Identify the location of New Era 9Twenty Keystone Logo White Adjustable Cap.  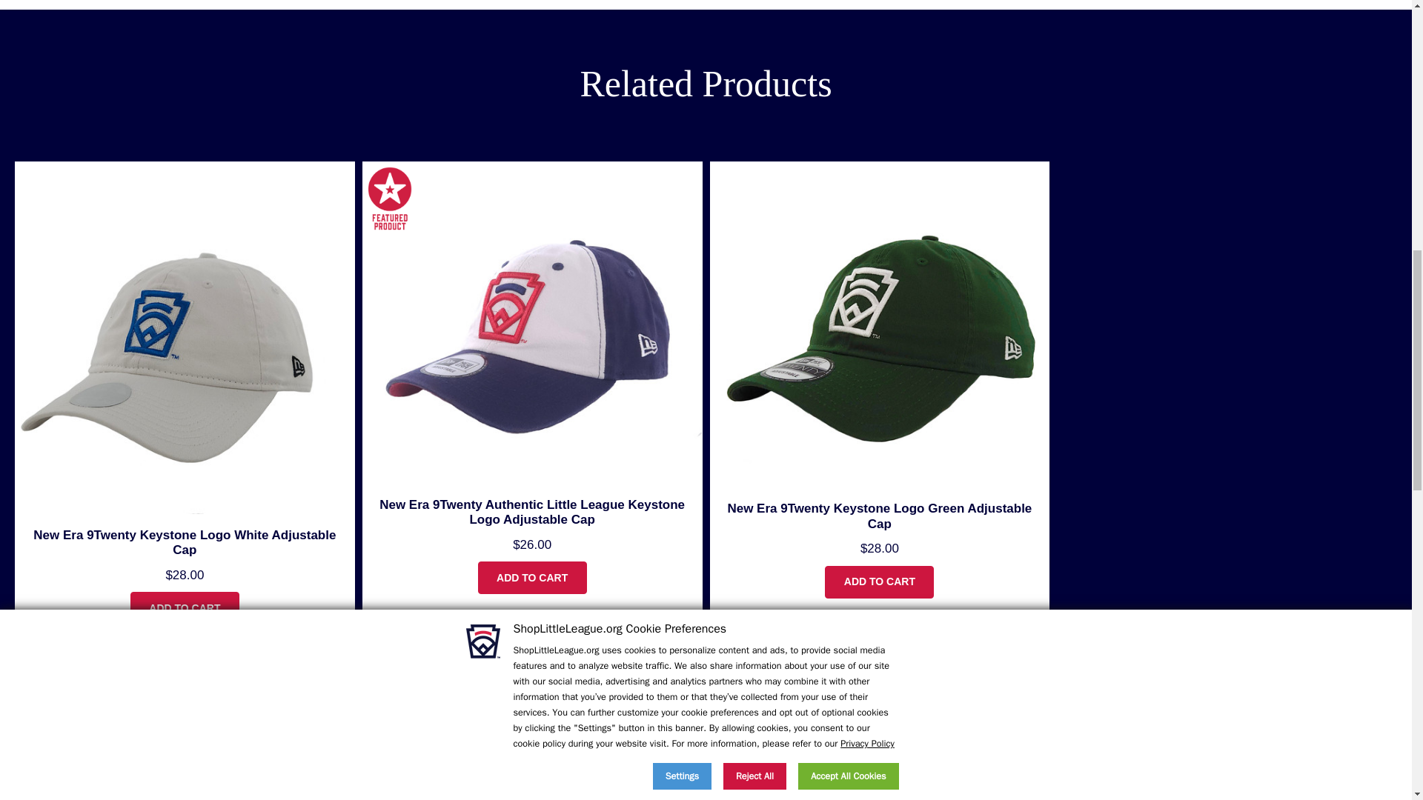
(185, 338).